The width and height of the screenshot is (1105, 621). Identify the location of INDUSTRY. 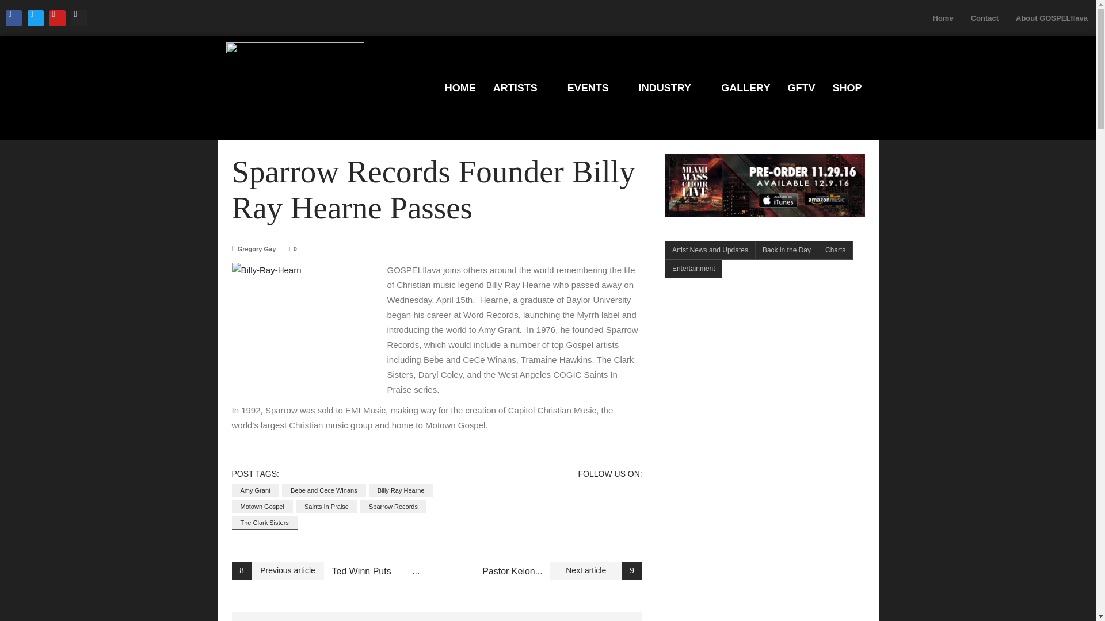
(671, 88).